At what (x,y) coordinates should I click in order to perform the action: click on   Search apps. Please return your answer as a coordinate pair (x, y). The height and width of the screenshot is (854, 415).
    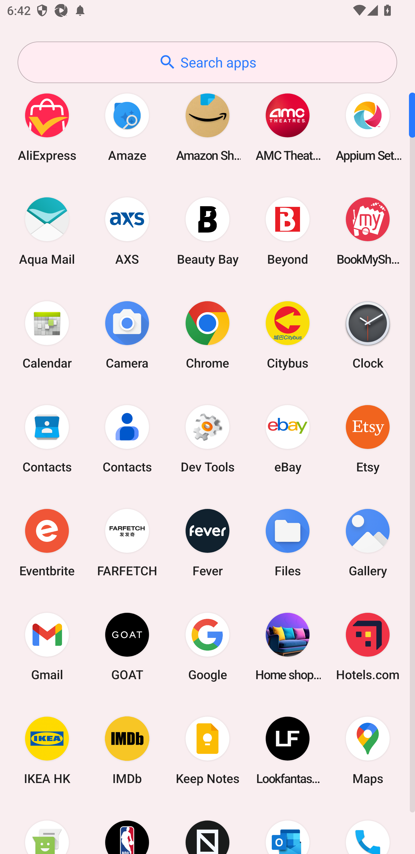
    Looking at the image, I should click on (207, 62).